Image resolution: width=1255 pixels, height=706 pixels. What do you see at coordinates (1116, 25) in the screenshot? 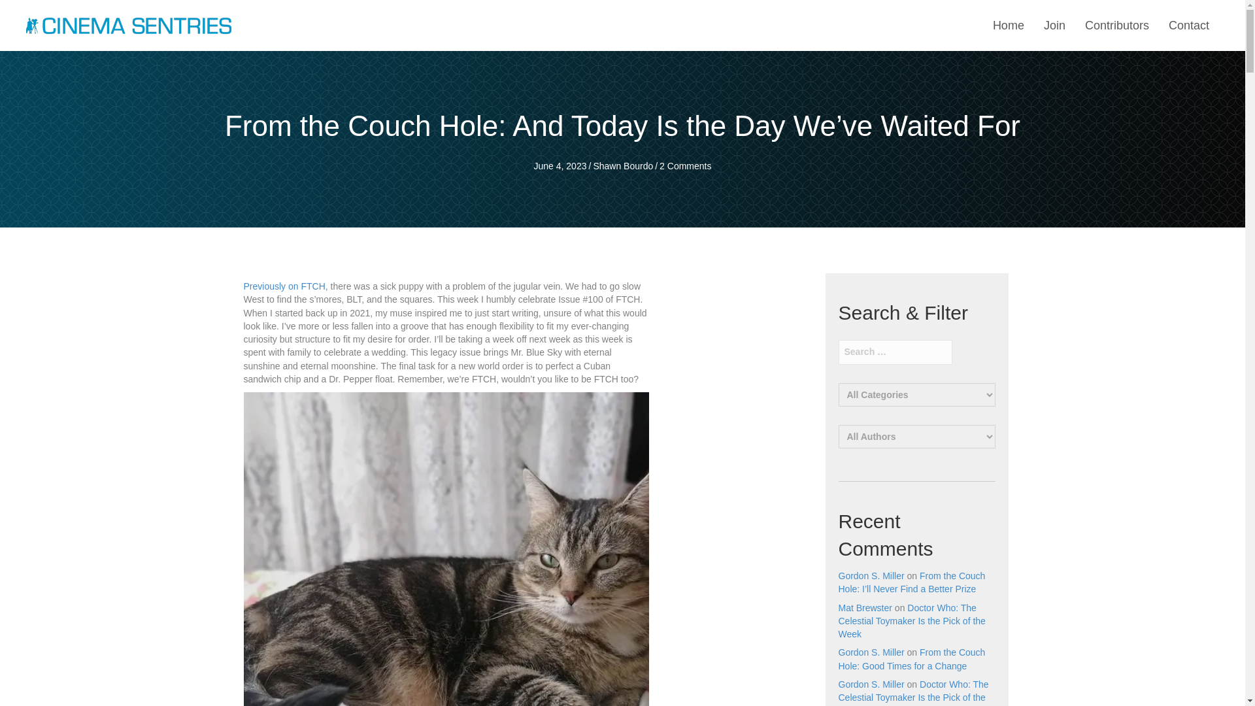
I see `Contributors` at bounding box center [1116, 25].